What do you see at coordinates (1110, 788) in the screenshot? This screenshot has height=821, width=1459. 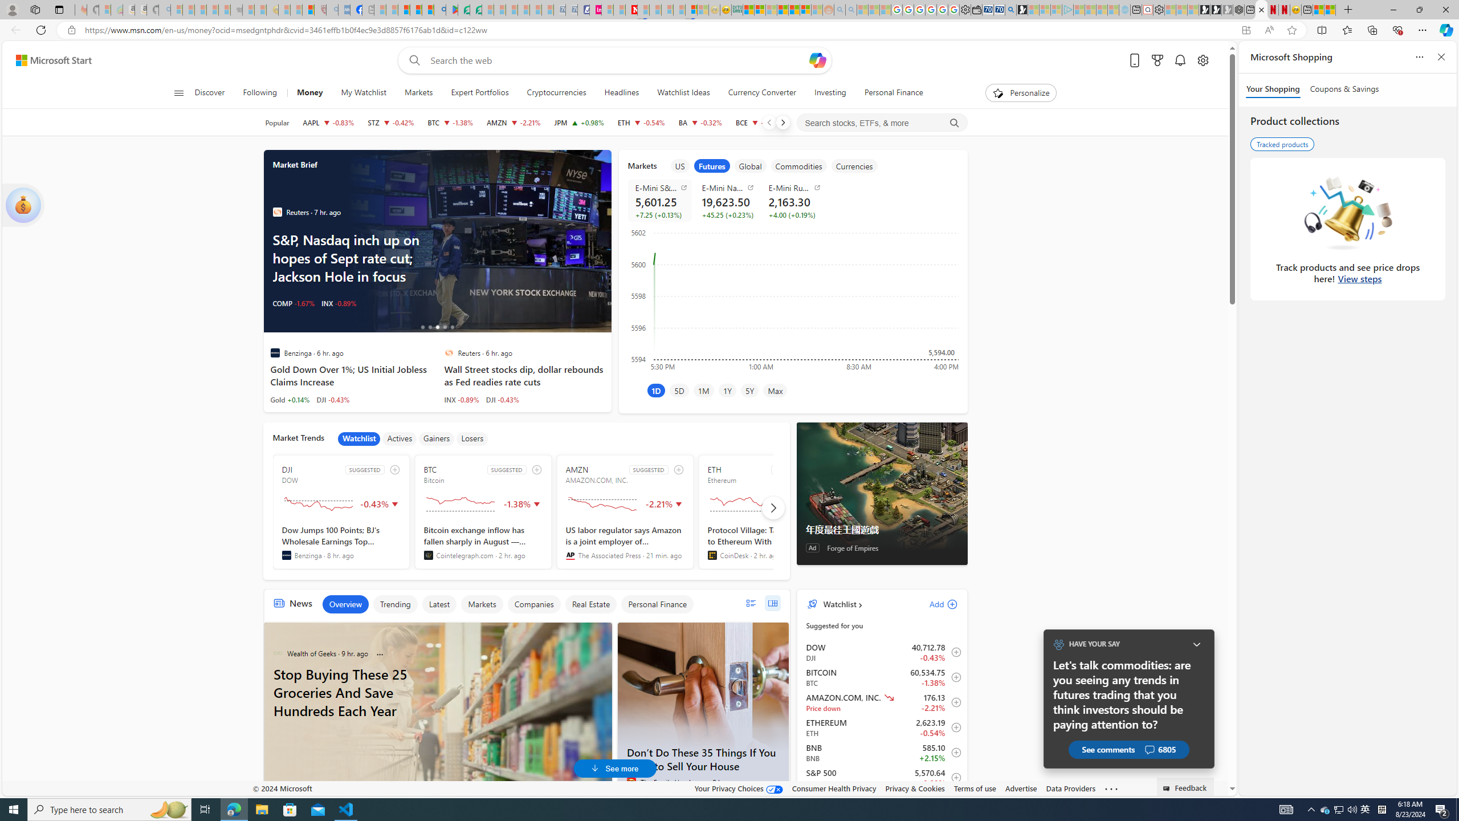 I see `Class: oneFooter_seeMore-DS-EntryPoint1-1` at bounding box center [1110, 788].